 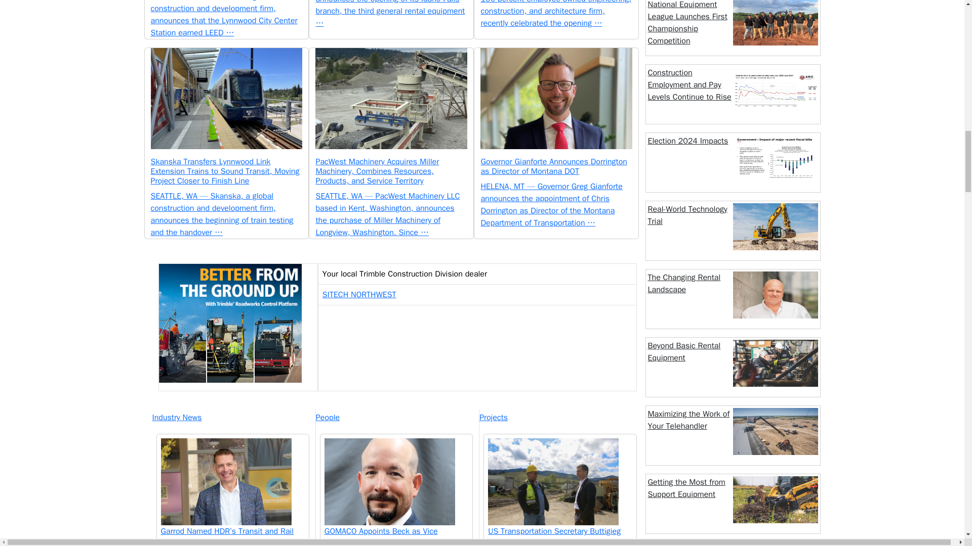 I want to click on Industry News, so click(x=233, y=418).